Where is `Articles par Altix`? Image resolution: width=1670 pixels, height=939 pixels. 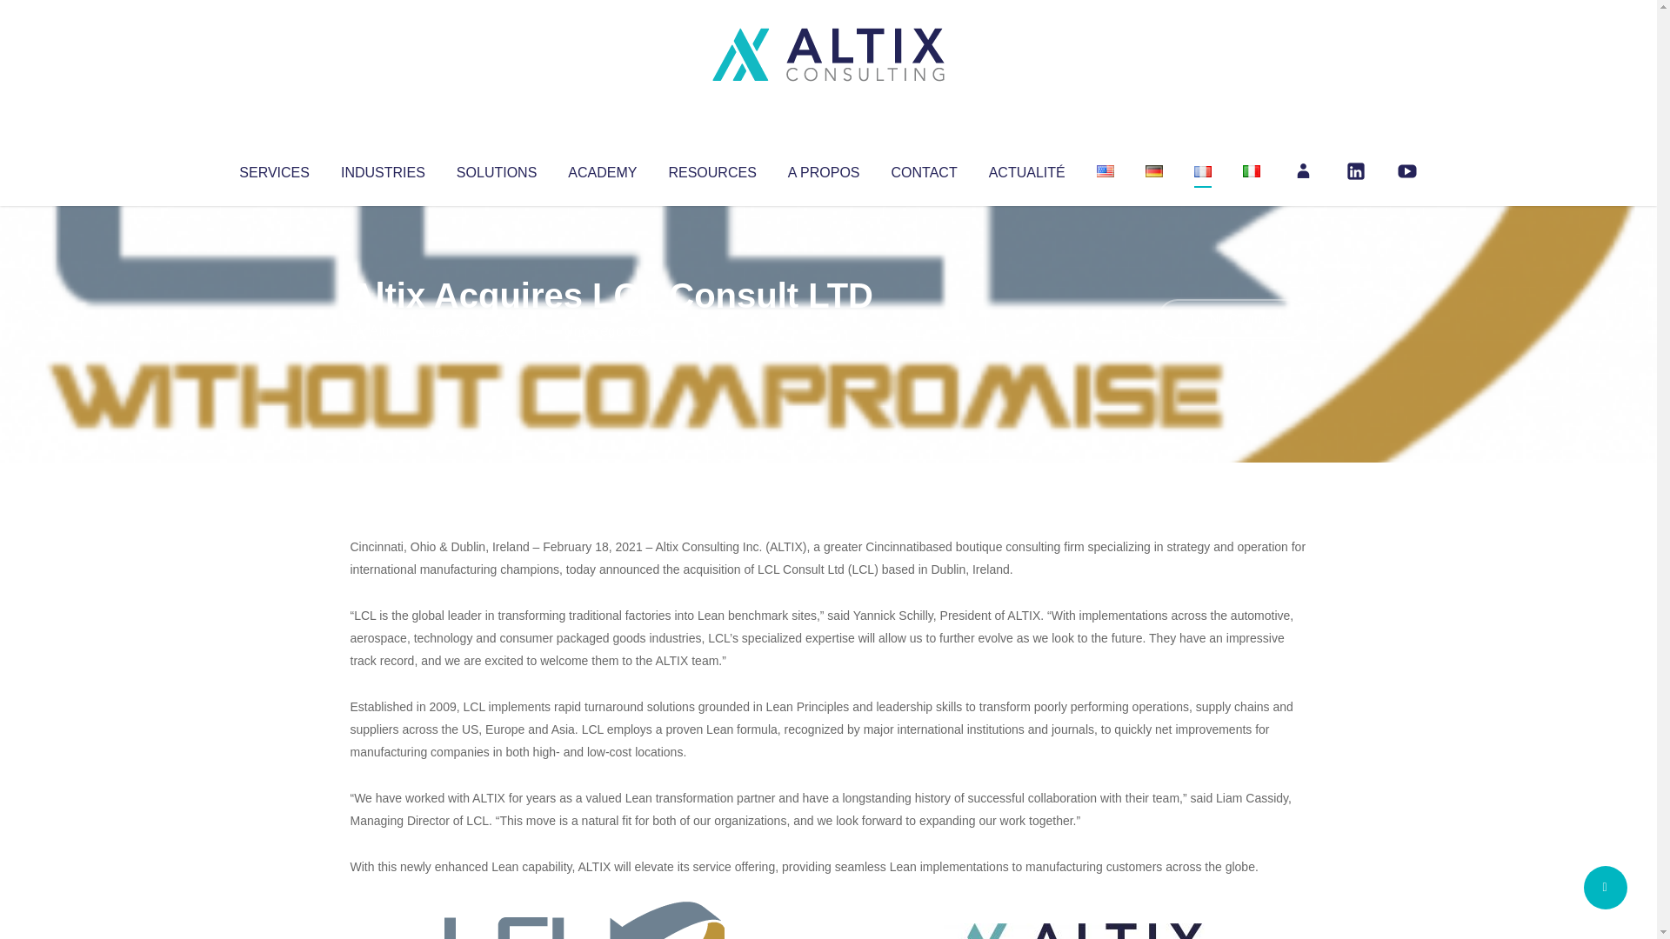 Articles par Altix is located at coordinates (383, 330).